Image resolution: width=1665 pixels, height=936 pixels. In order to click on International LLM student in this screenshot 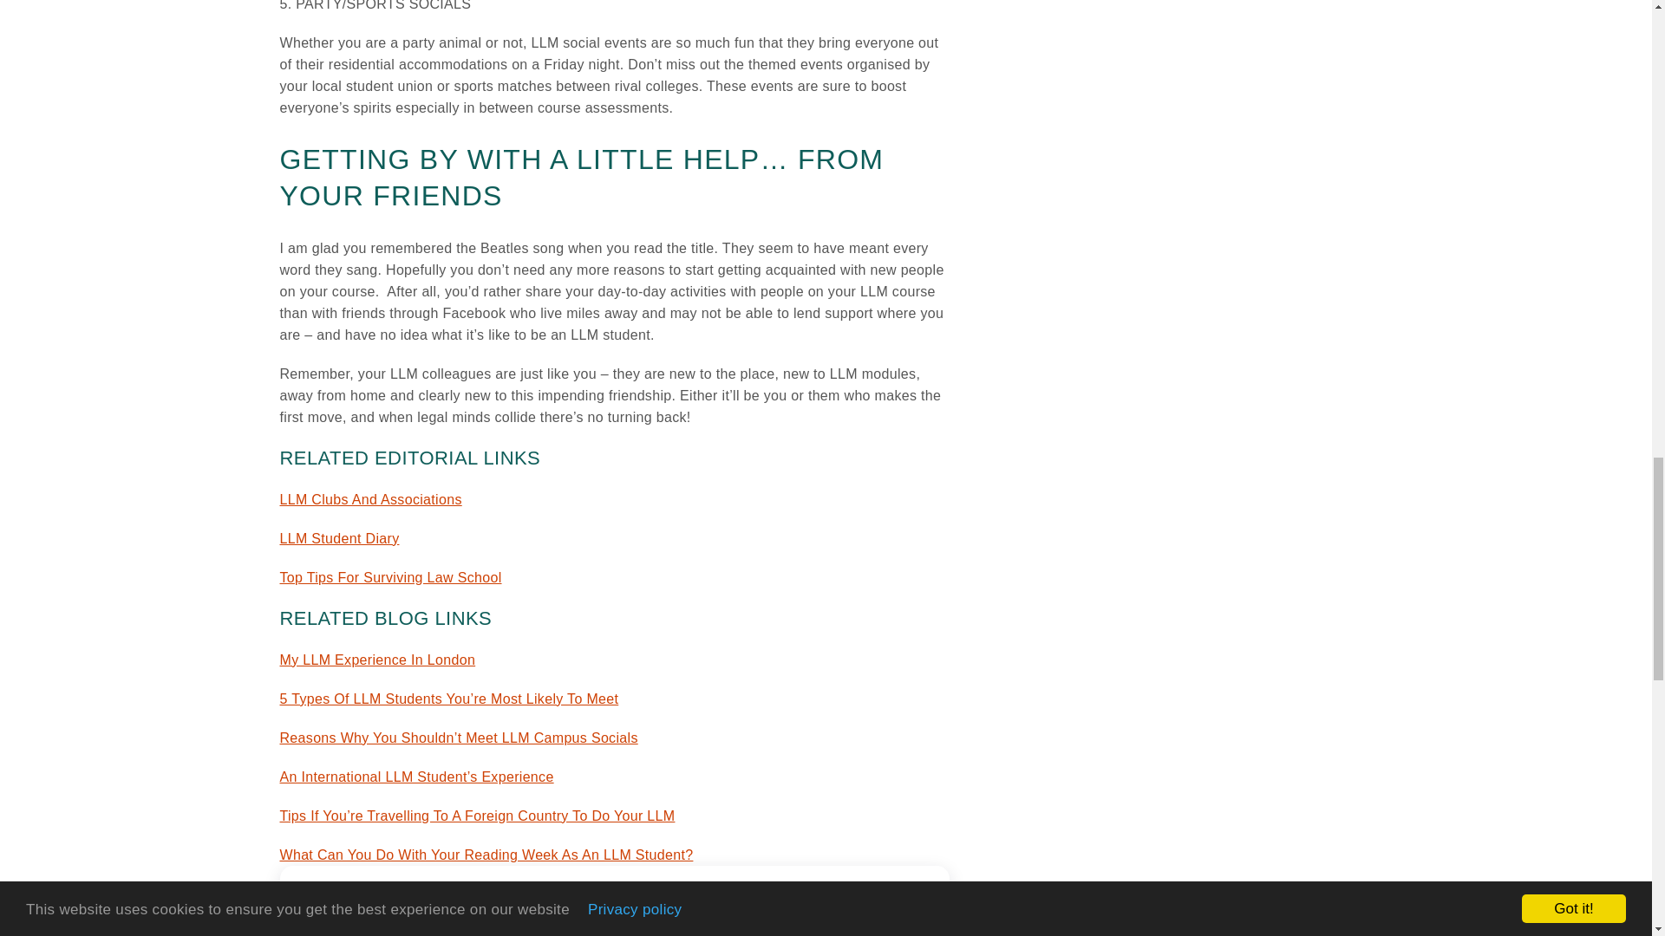, I will do `click(477, 816)`.